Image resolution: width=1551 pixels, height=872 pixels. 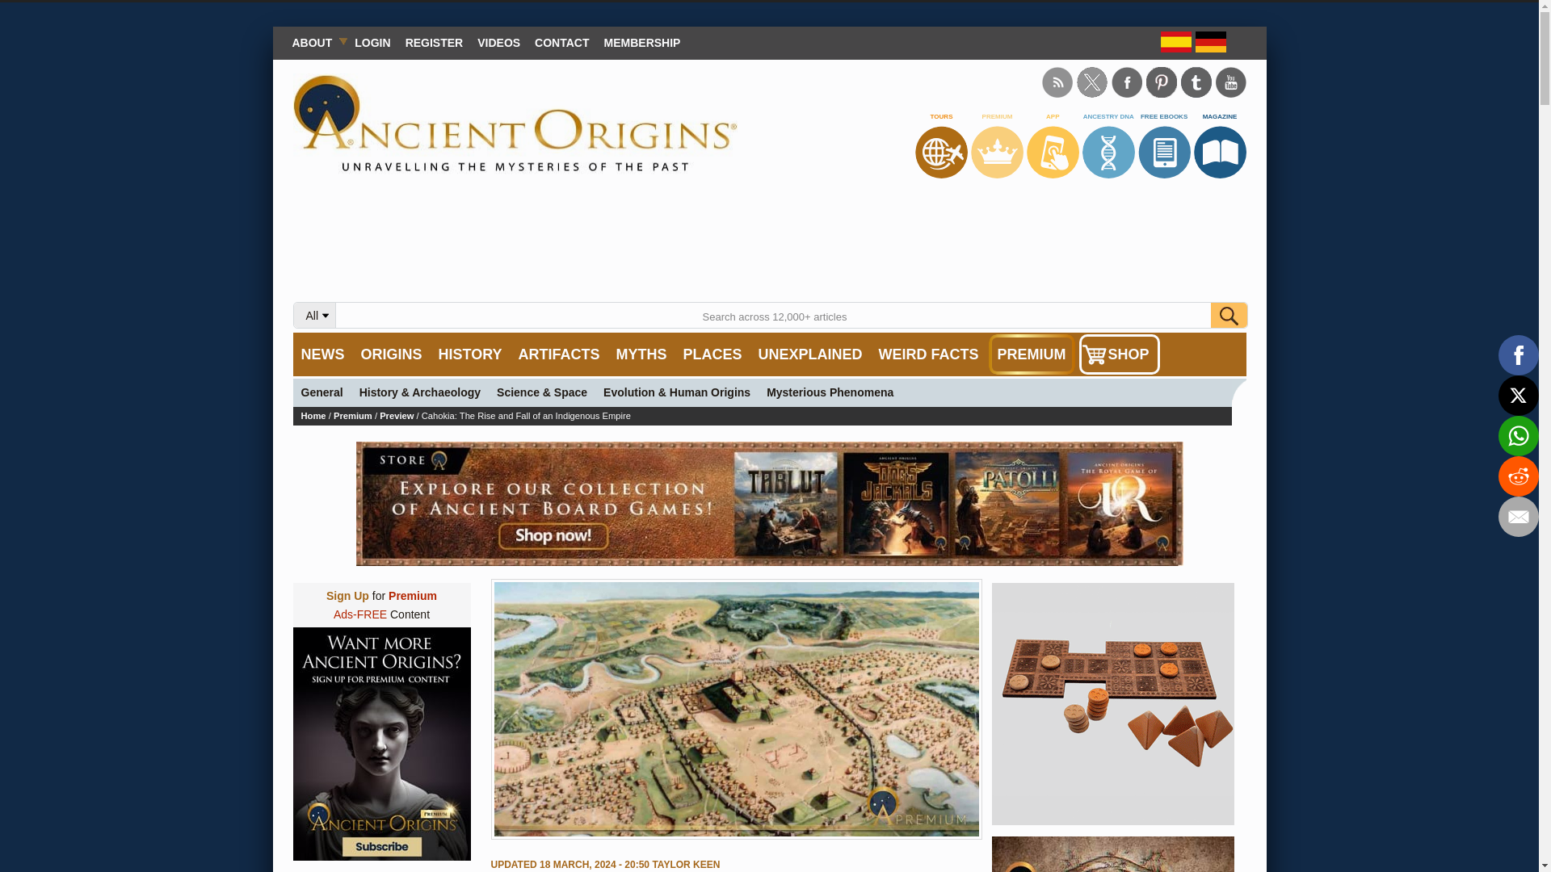 I want to click on VIDEOS, so click(x=498, y=42).